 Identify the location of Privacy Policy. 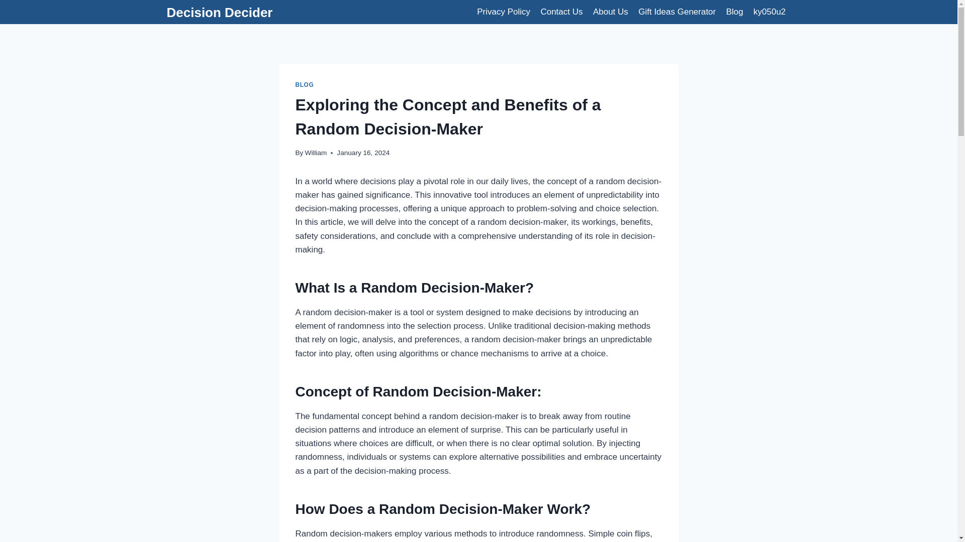
(504, 12).